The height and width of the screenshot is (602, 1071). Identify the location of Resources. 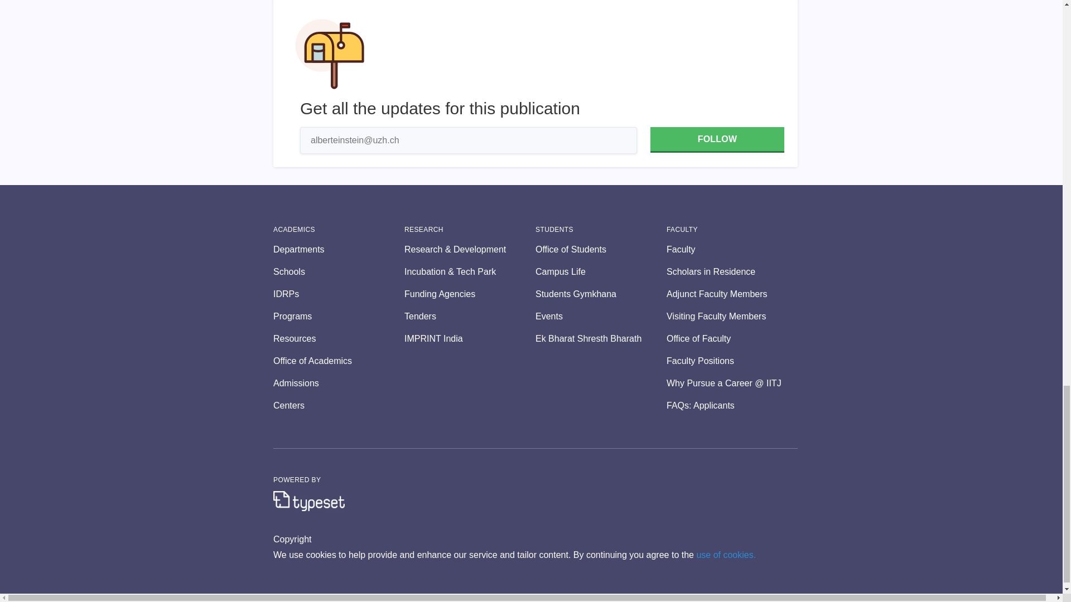
(339, 339).